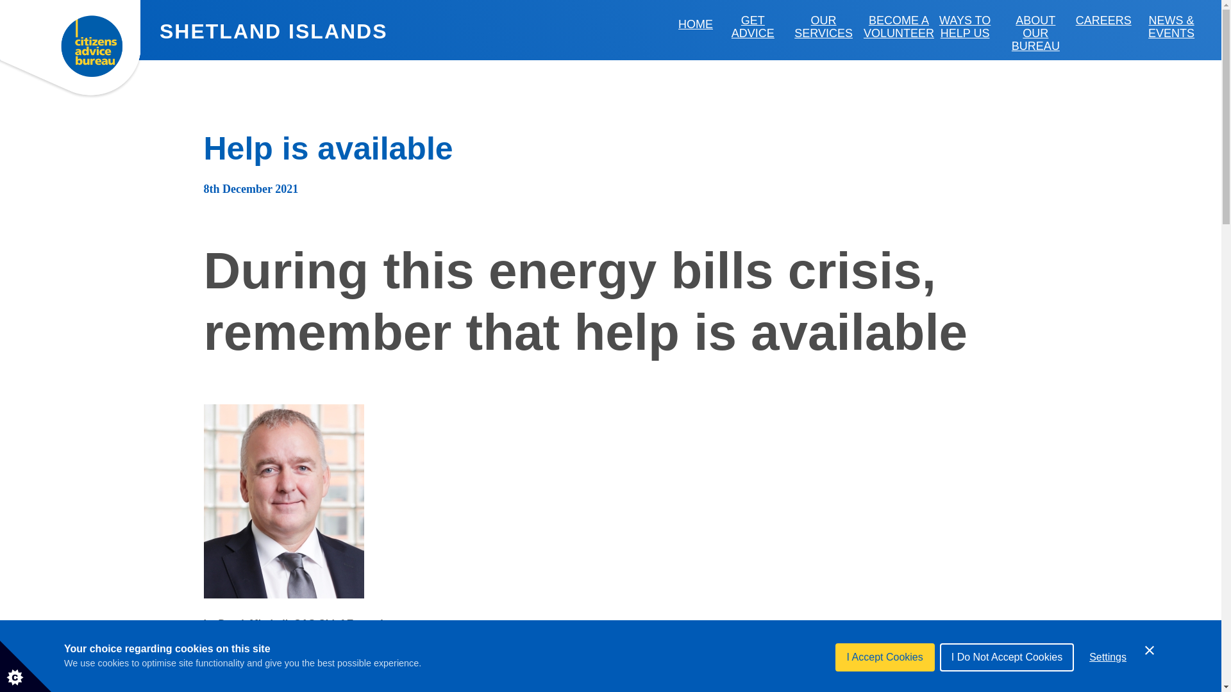  What do you see at coordinates (885, 682) in the screenshot?
I see `I Accept Cookies` at bounding box center [885, 682].